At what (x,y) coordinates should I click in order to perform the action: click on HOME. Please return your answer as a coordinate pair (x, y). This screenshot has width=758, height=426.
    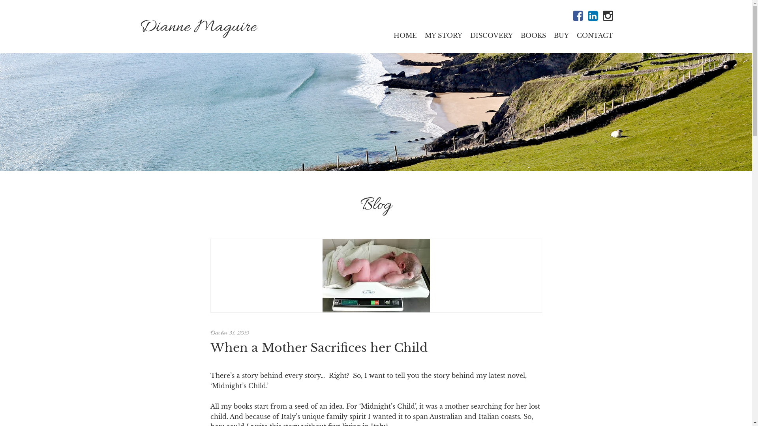
    Looking at the image, I should click on (405, 35).